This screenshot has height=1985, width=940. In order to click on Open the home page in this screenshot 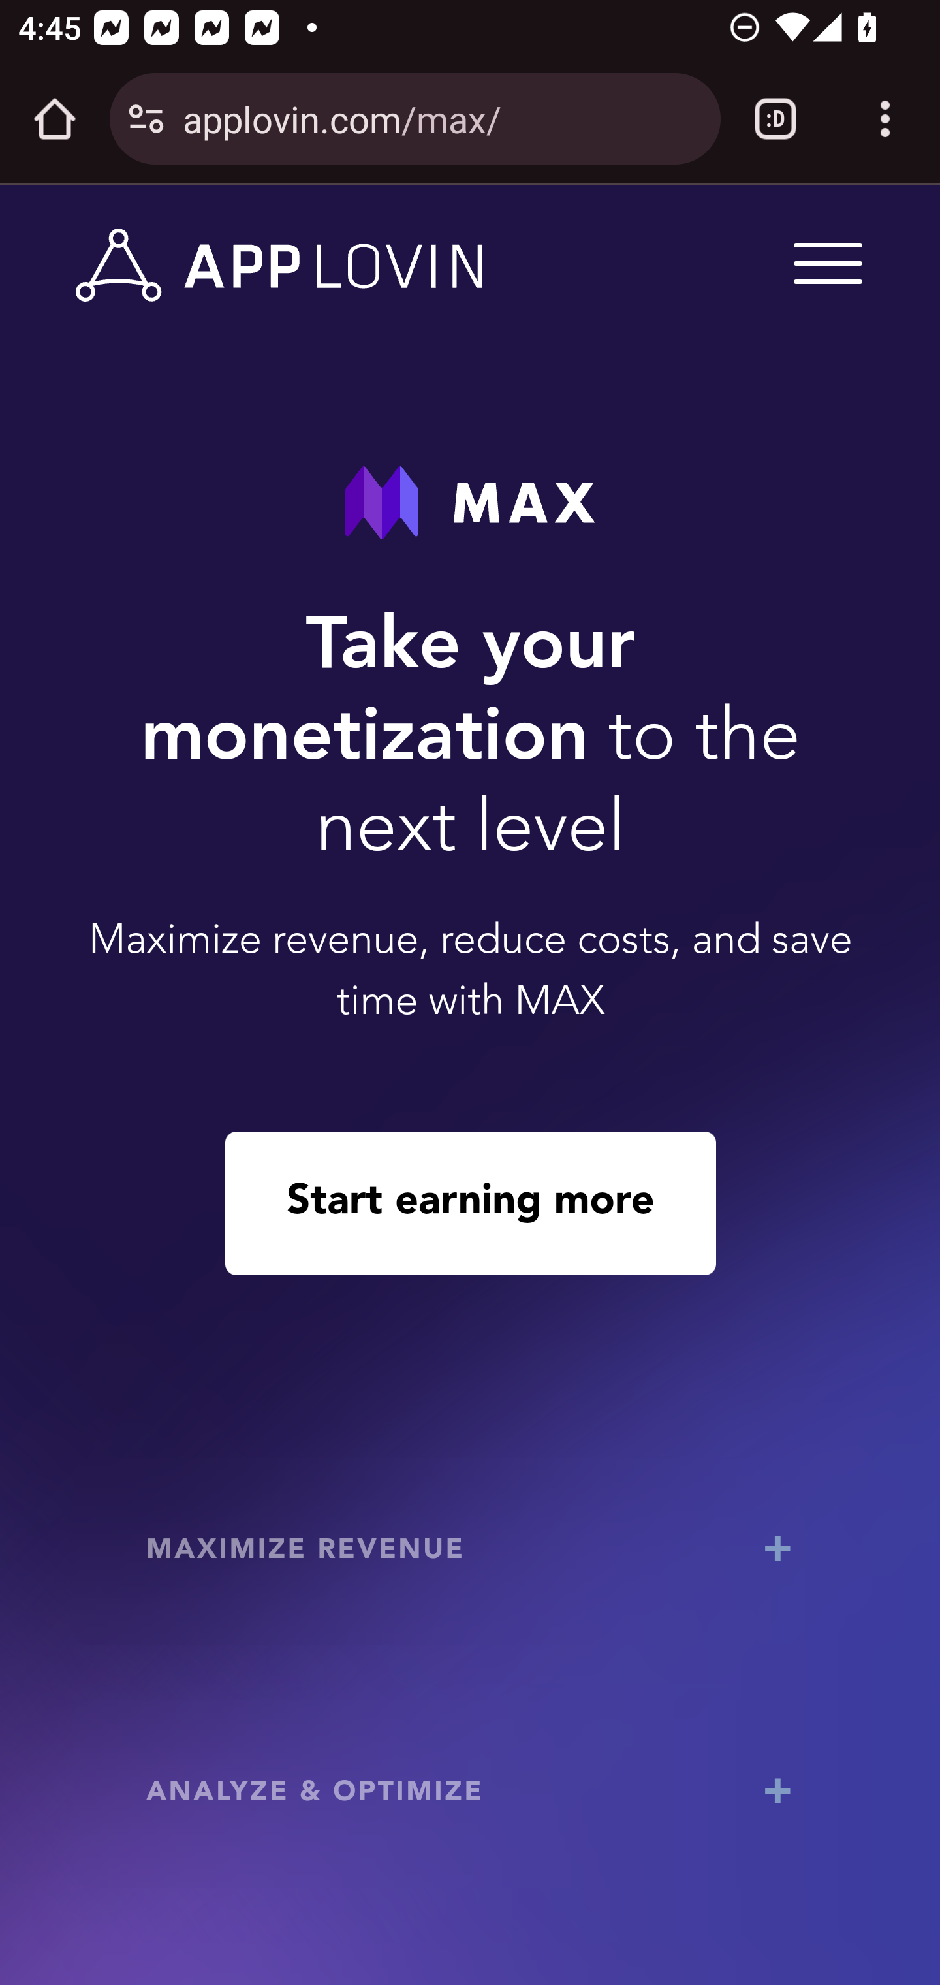, I will do `click(55, 119)`.